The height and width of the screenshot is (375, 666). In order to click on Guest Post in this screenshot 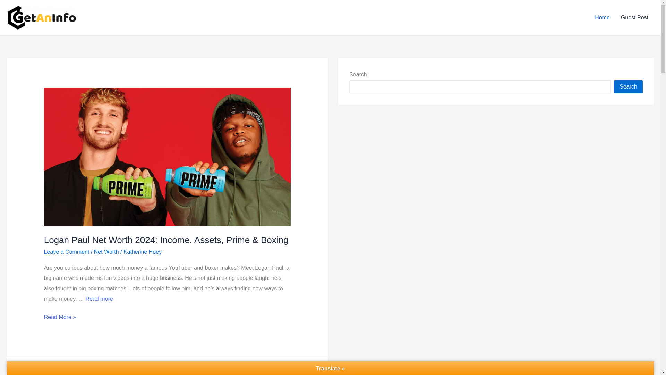, I will do `click(635, 17)`.